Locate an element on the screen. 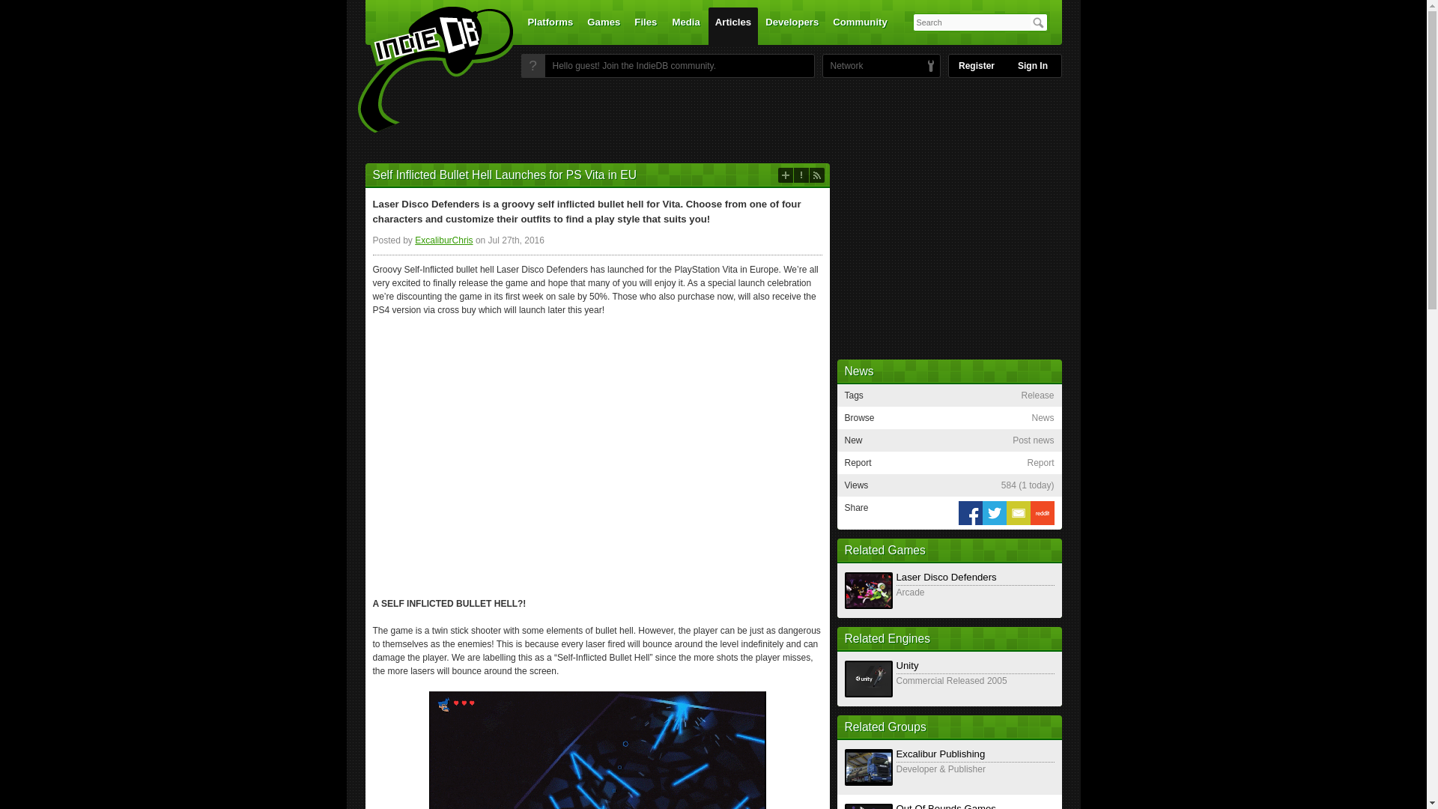 This screenshot has width=1438, height=809. Platforms is located at coordinates (550, 25).